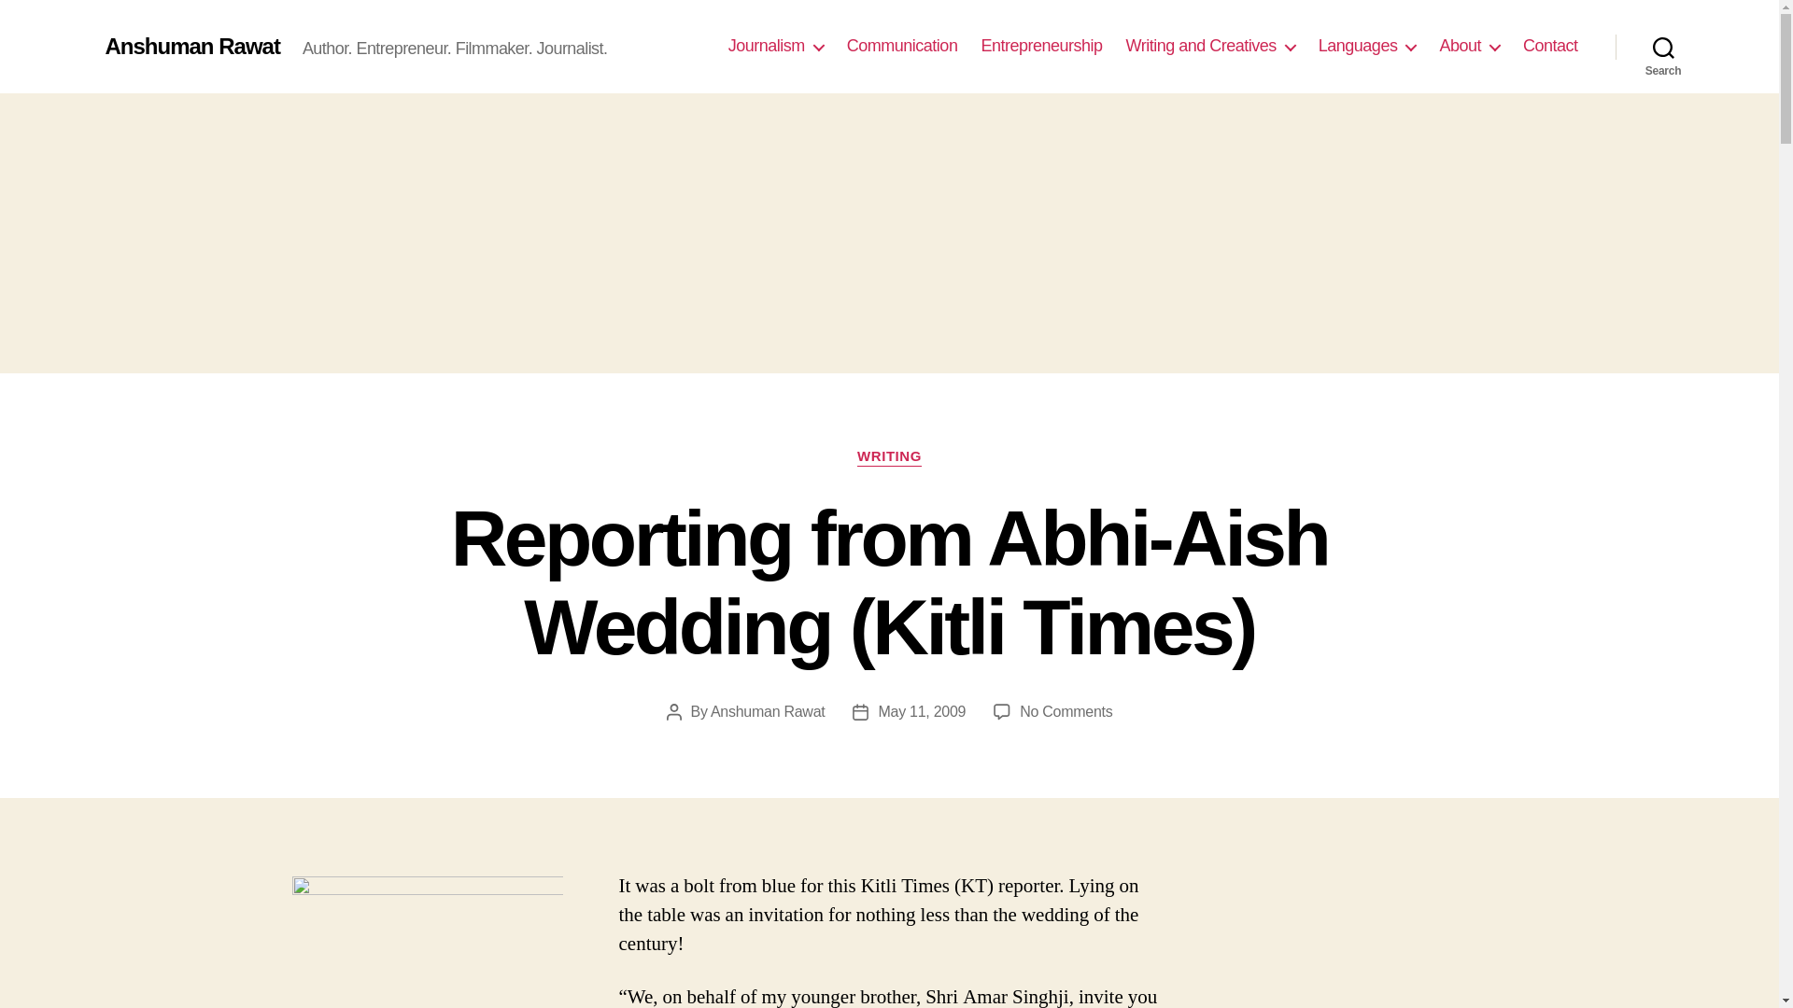  I want to click on Anshuman Rawat, so click(191, 46).